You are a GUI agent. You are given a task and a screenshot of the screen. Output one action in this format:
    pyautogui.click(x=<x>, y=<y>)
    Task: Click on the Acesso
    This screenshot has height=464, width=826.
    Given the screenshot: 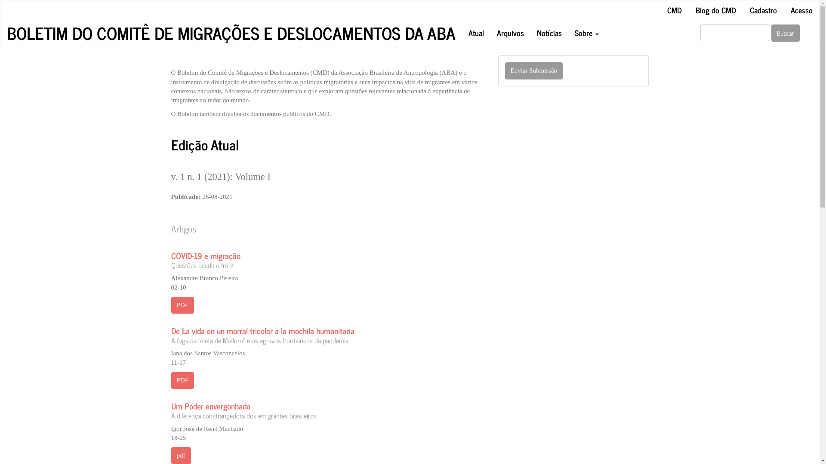 What is the action you would take?
    pyautogui.click(x=802, y=10)
    